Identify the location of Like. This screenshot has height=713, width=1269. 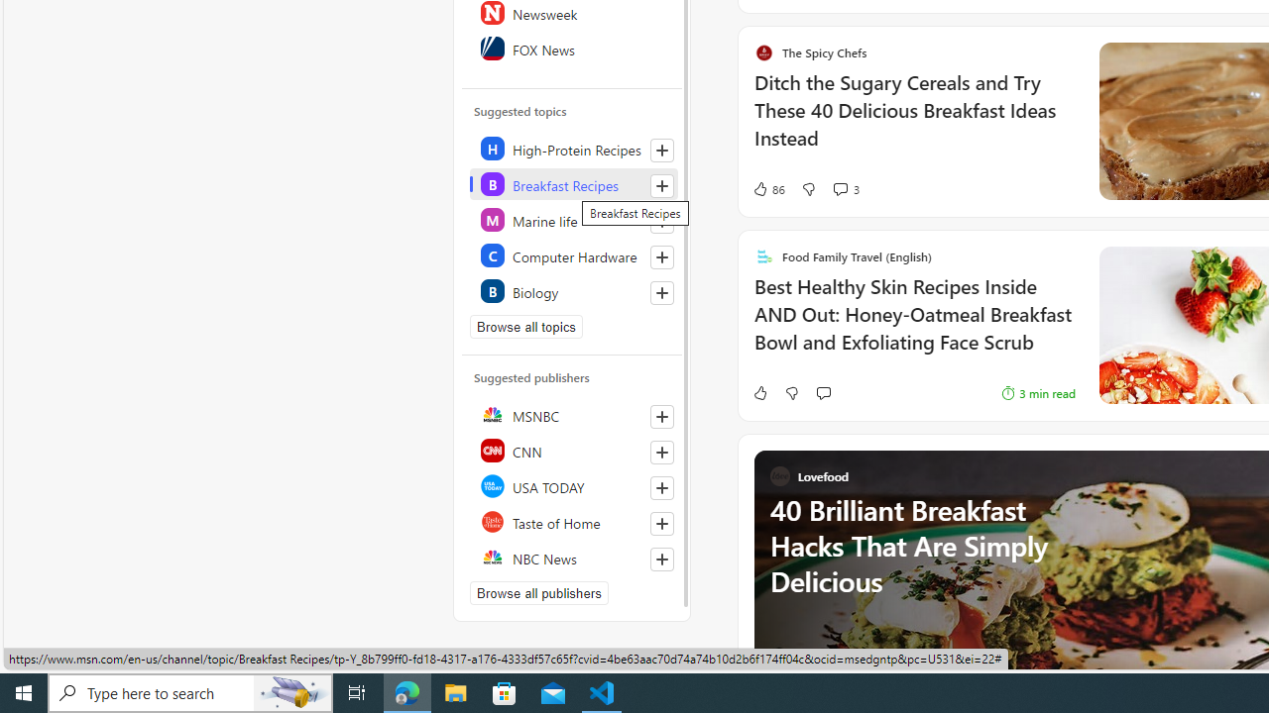
(759, 392).